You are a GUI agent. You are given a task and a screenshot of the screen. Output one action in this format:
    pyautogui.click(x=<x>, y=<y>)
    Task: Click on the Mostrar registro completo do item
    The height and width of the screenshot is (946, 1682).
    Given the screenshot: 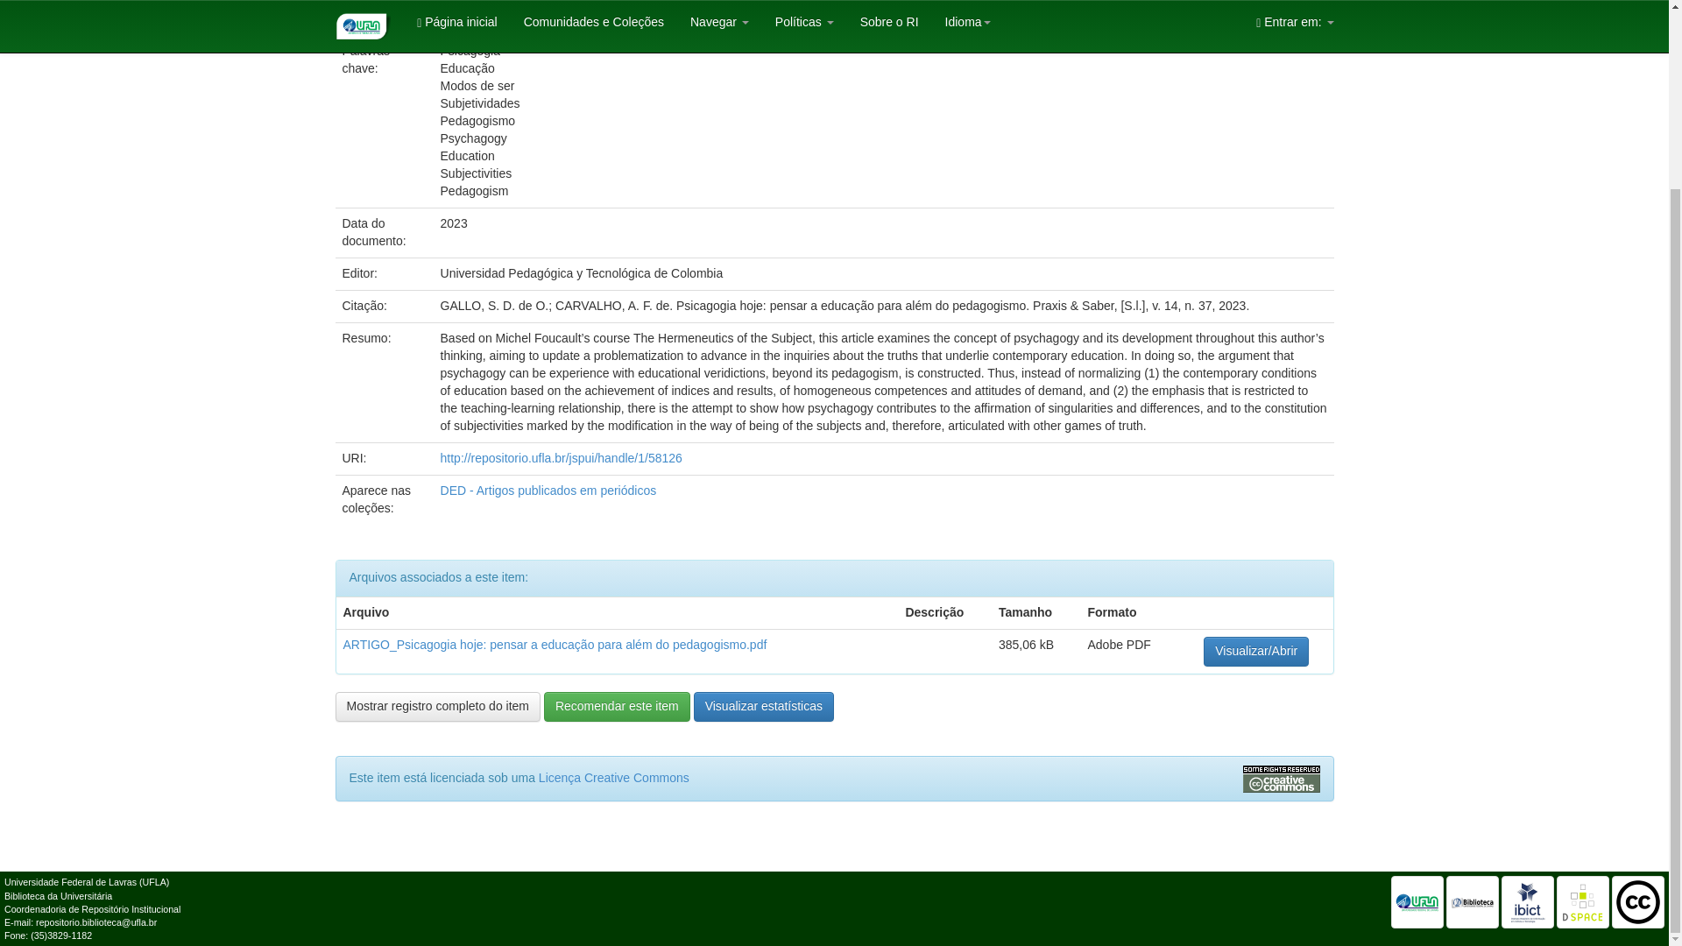 What is the action you would take?
    pyautogui.click(x=437, y=706)
    